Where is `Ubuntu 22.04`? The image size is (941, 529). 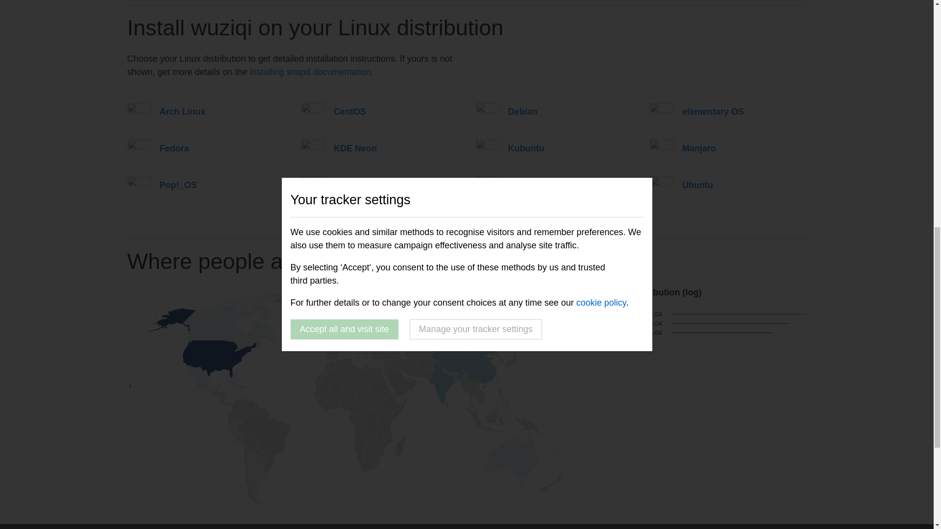
Ubuntu 22.04 is located at coordinates (627, 314).